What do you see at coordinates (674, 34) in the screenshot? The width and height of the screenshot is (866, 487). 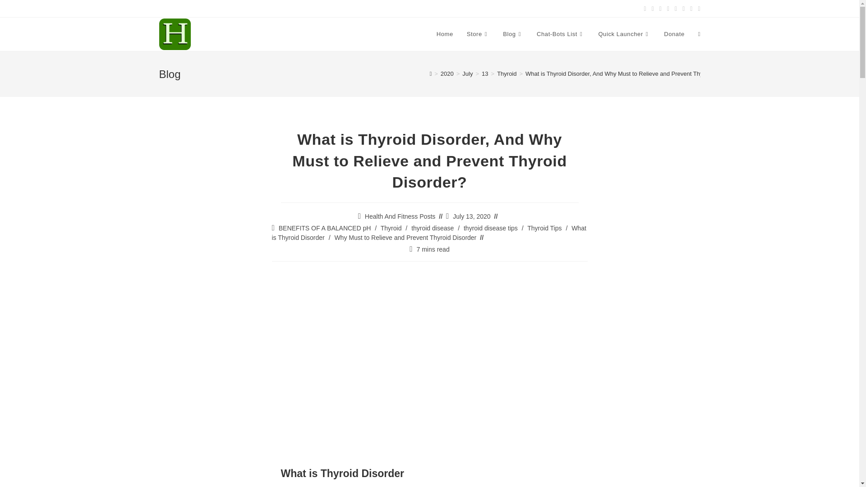 I see `Donate` at bounding box center [674, 34].